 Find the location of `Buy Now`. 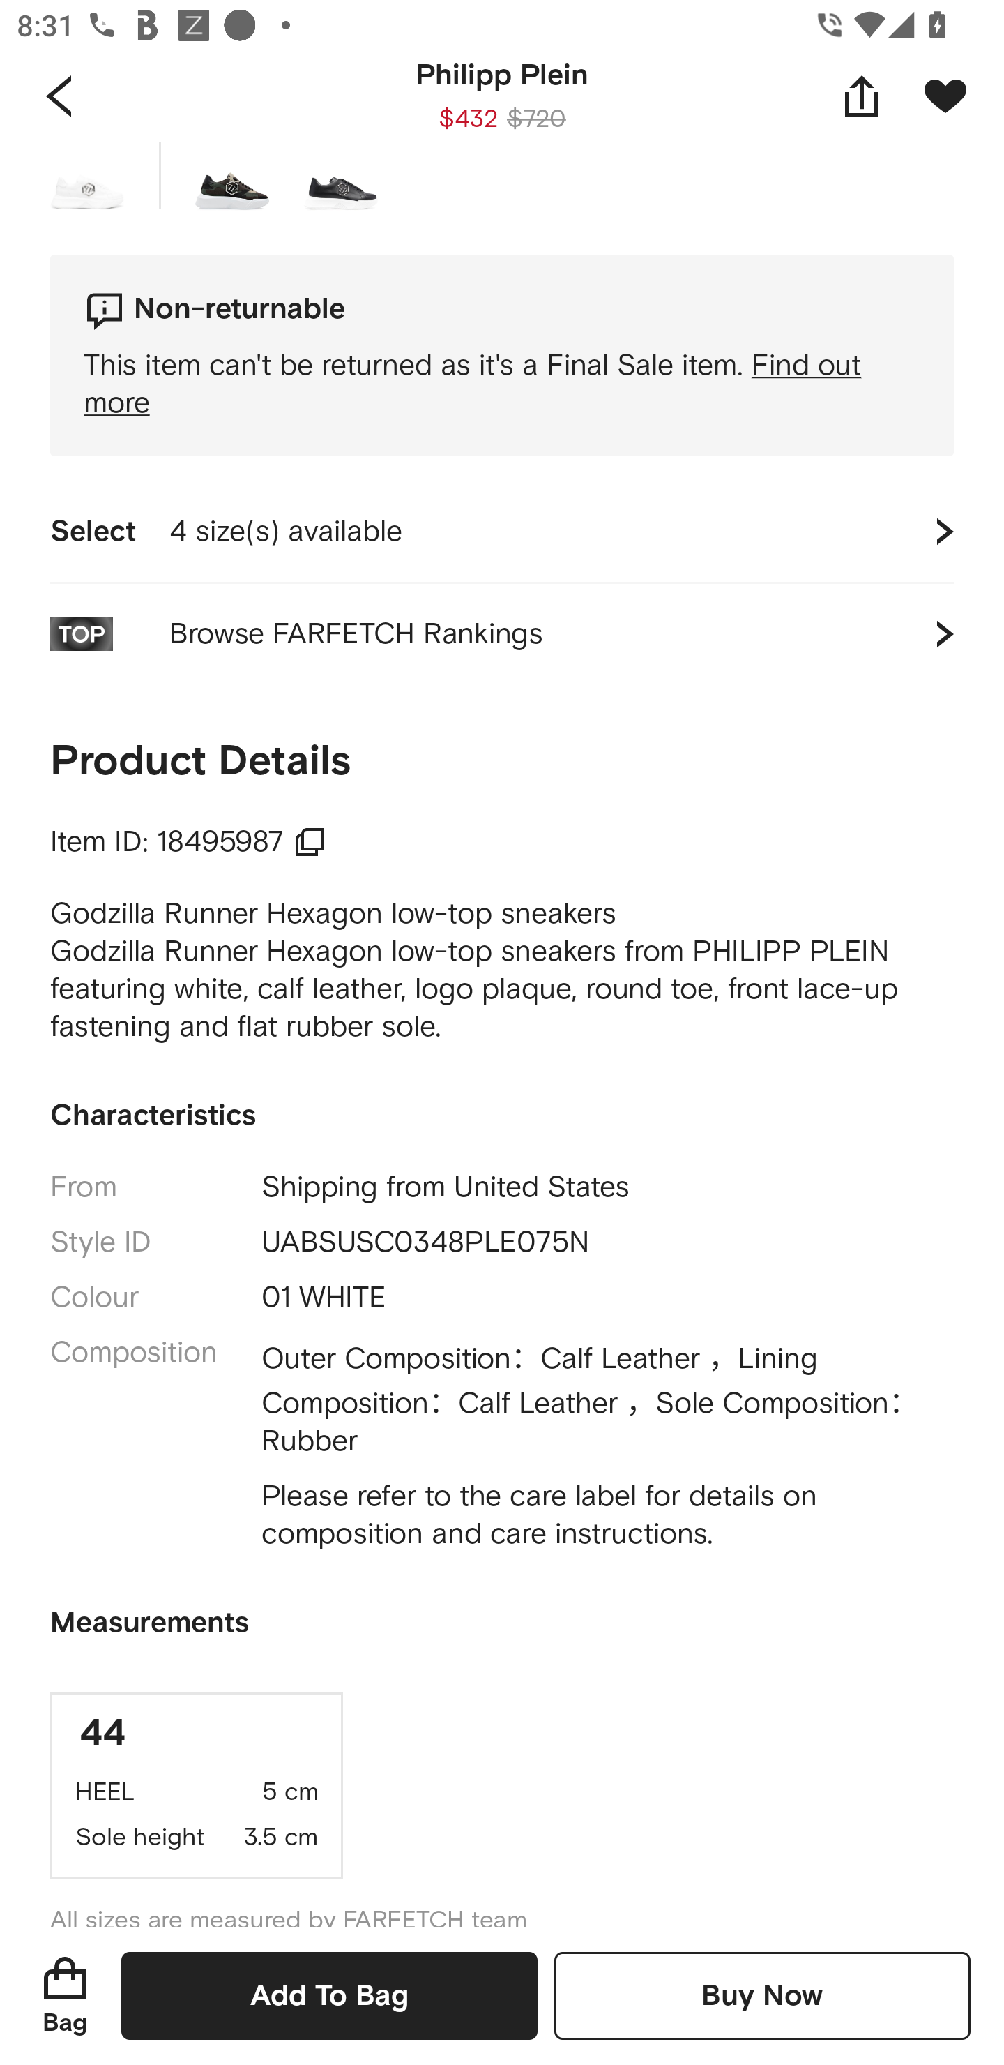

Buy Now is located at coordinates (762, 1995).